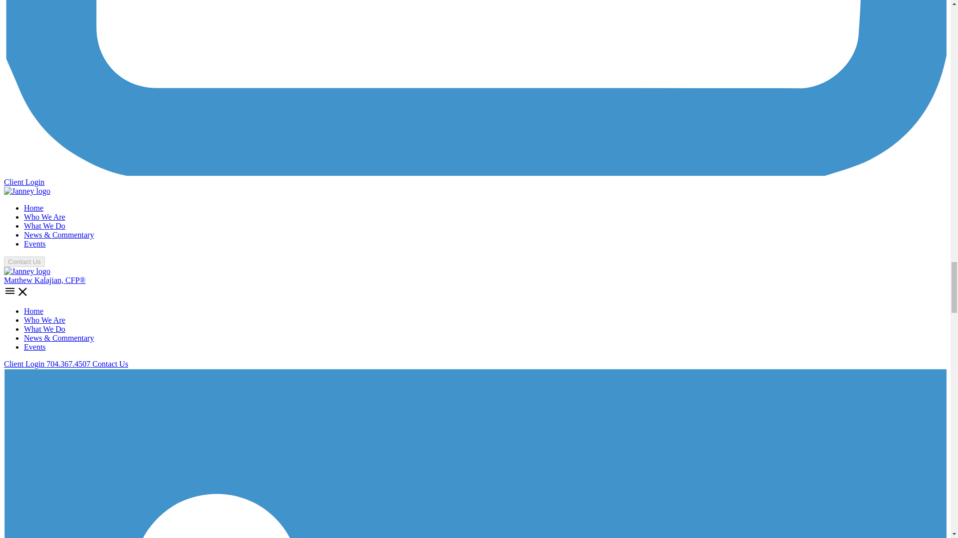 The height and width of the screenshot is (538, 958). Describe the element at coordinates (44, 329) in the screenshot. I see `What We Do` at that location.